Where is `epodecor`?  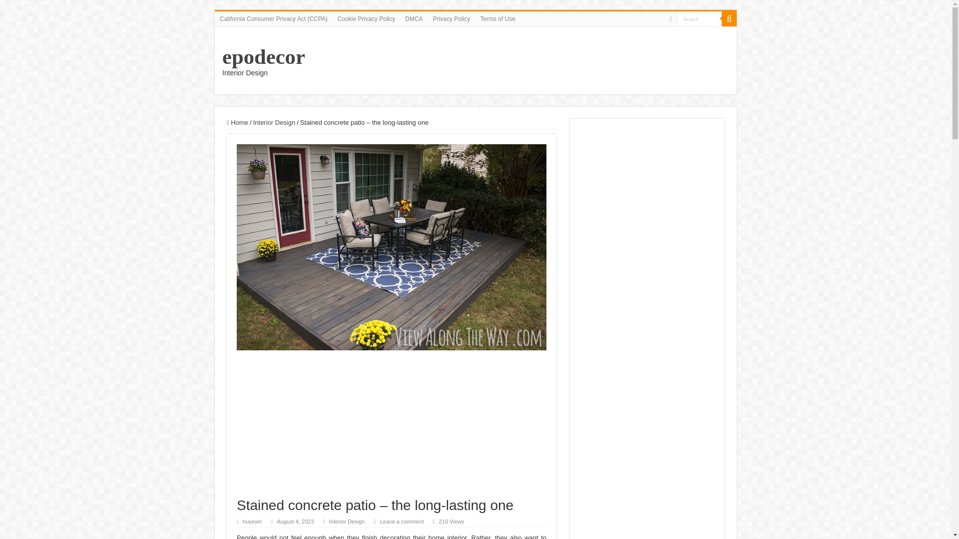
epodecor is located at coordinates (264, 56).